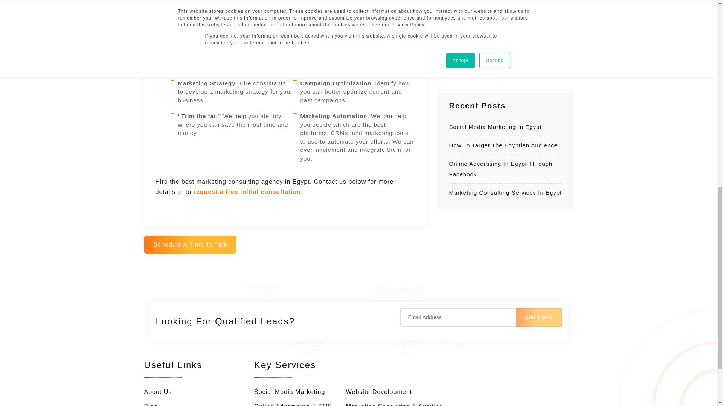 This screenshot has height=406, width=723. What do you see at coordinates (151, 404) in the screenshot?
I see `Blog` at bounding box center [151, 404].